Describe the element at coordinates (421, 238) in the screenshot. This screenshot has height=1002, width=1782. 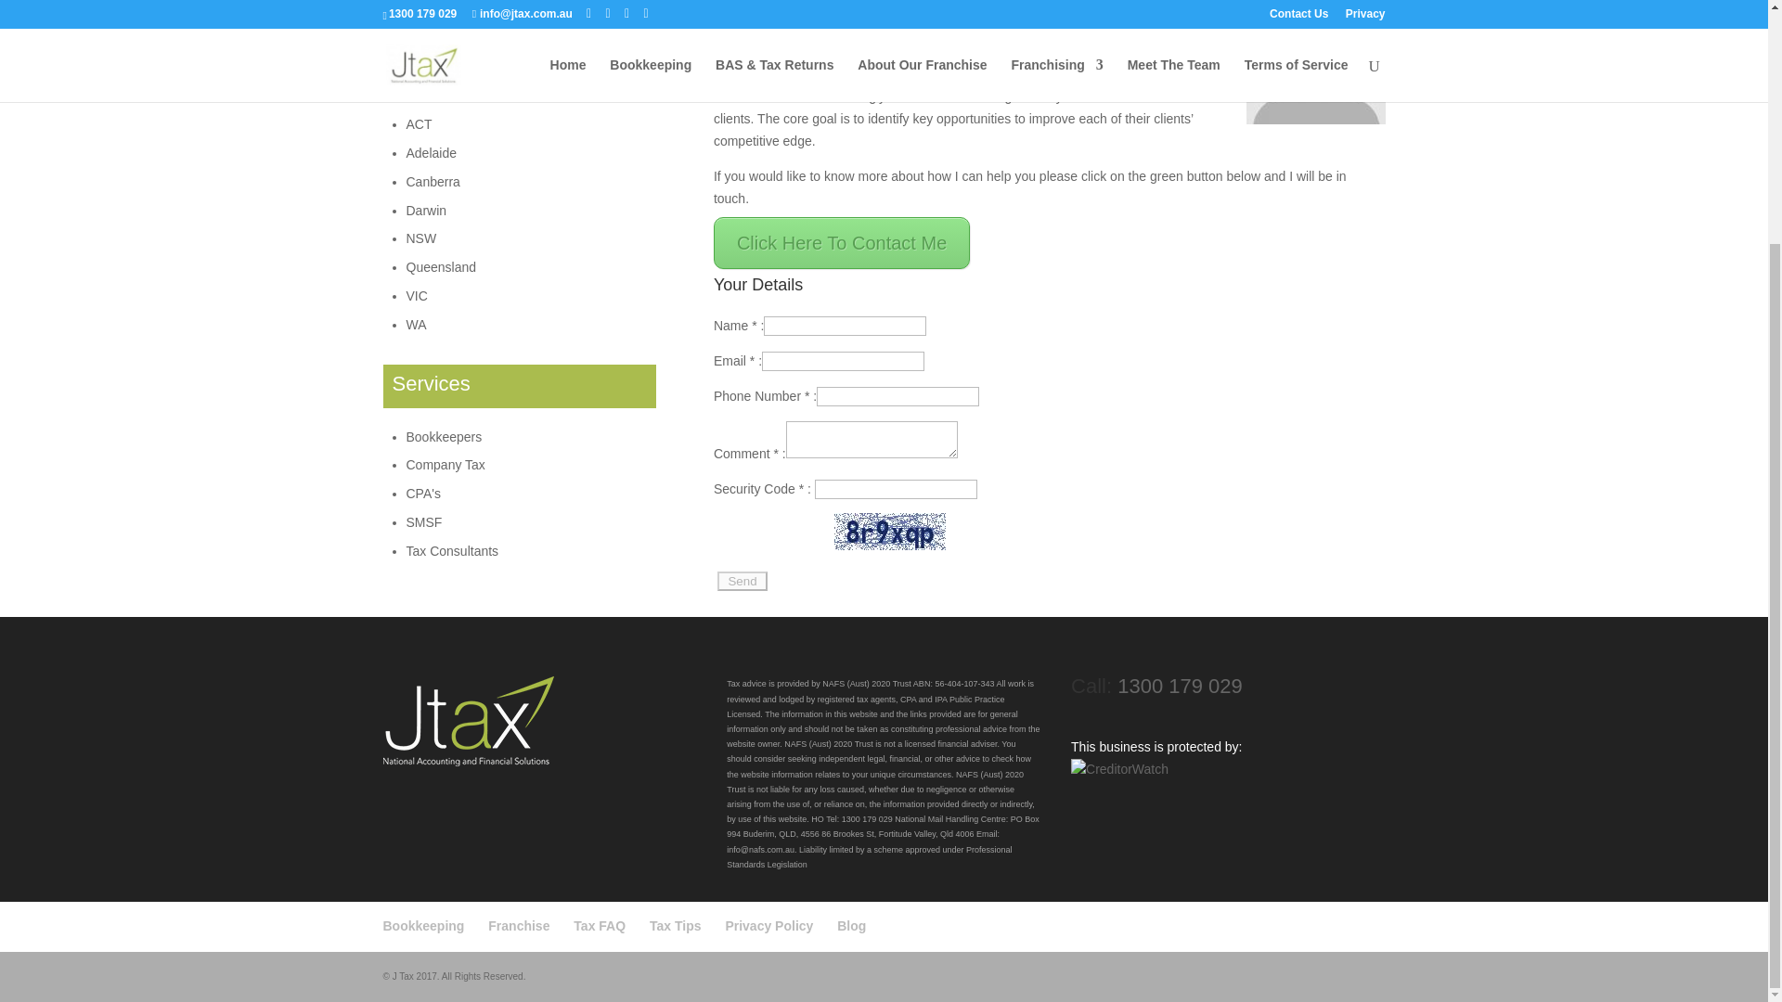
I see `NSW` at that location.